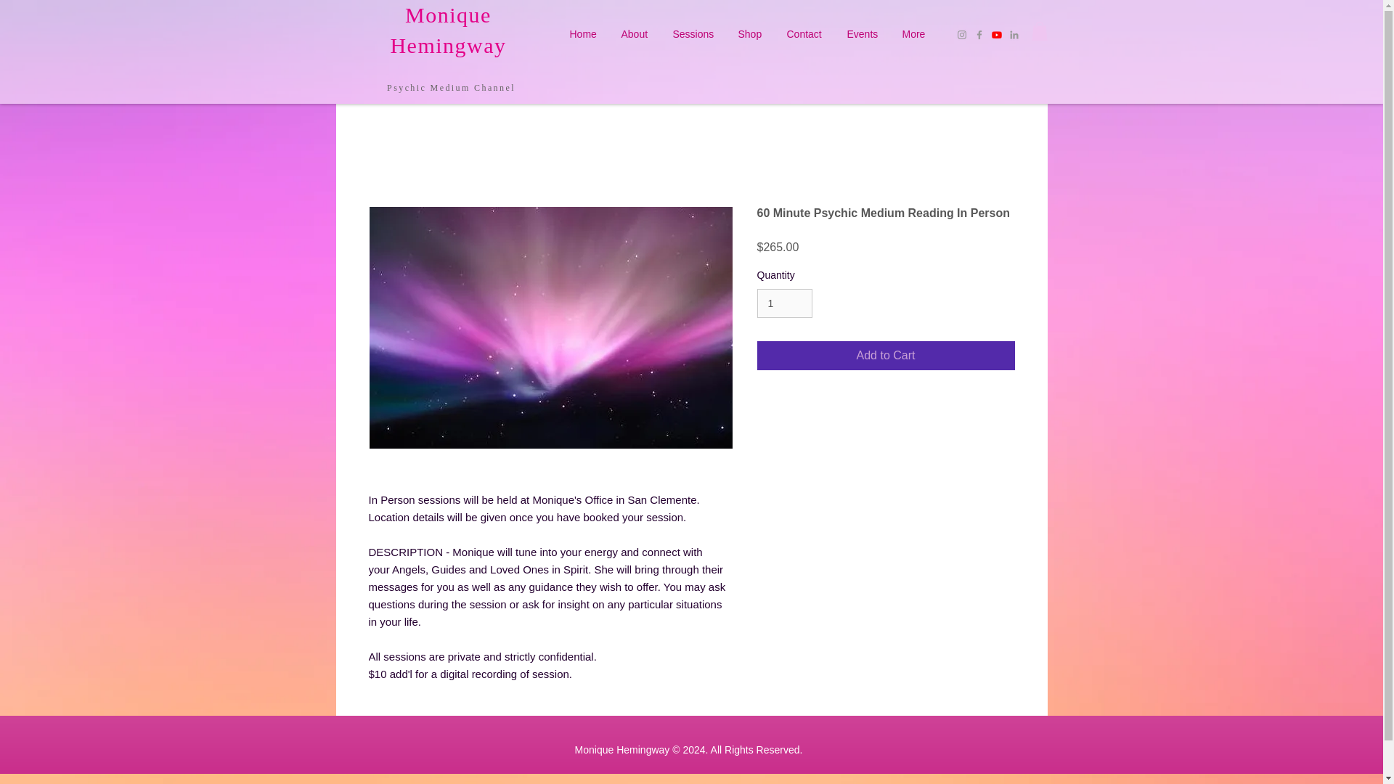  Describe the element at coordinates (752, 33) in the screenshot. I see `Shop` at that location.